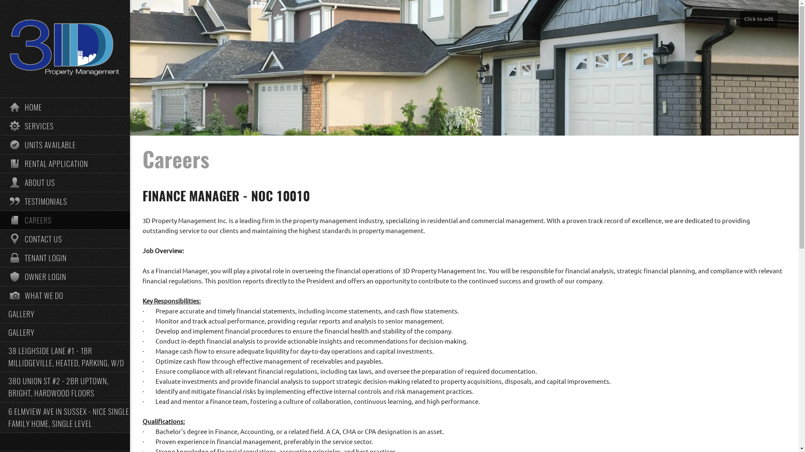 The height and width of the screenshot is (452, 805). What do you see at coordinates (65, 314) in the screenshot?
I see `GALLERY` at bounding box center [65, 314].